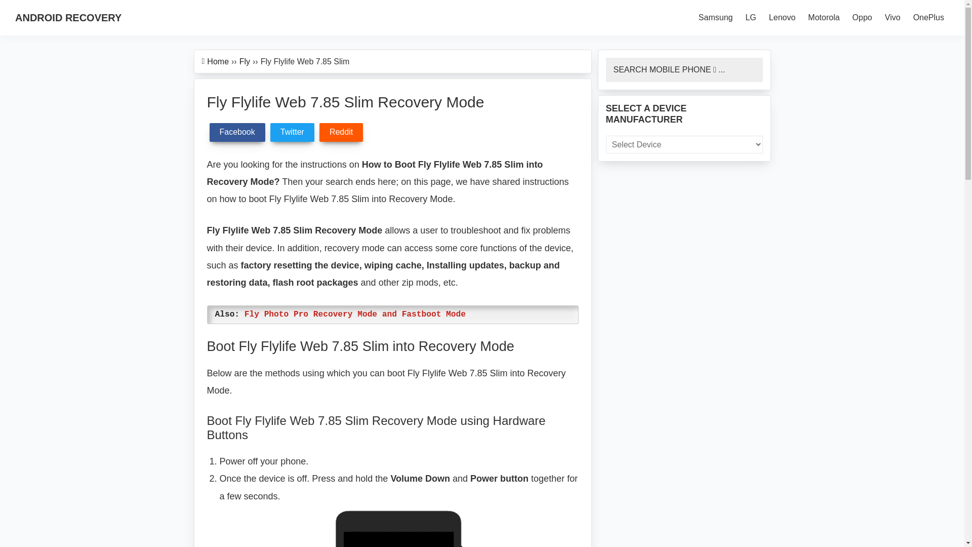 The image size is (972, 547). I want to click on OnePlus, so click(928, 18).